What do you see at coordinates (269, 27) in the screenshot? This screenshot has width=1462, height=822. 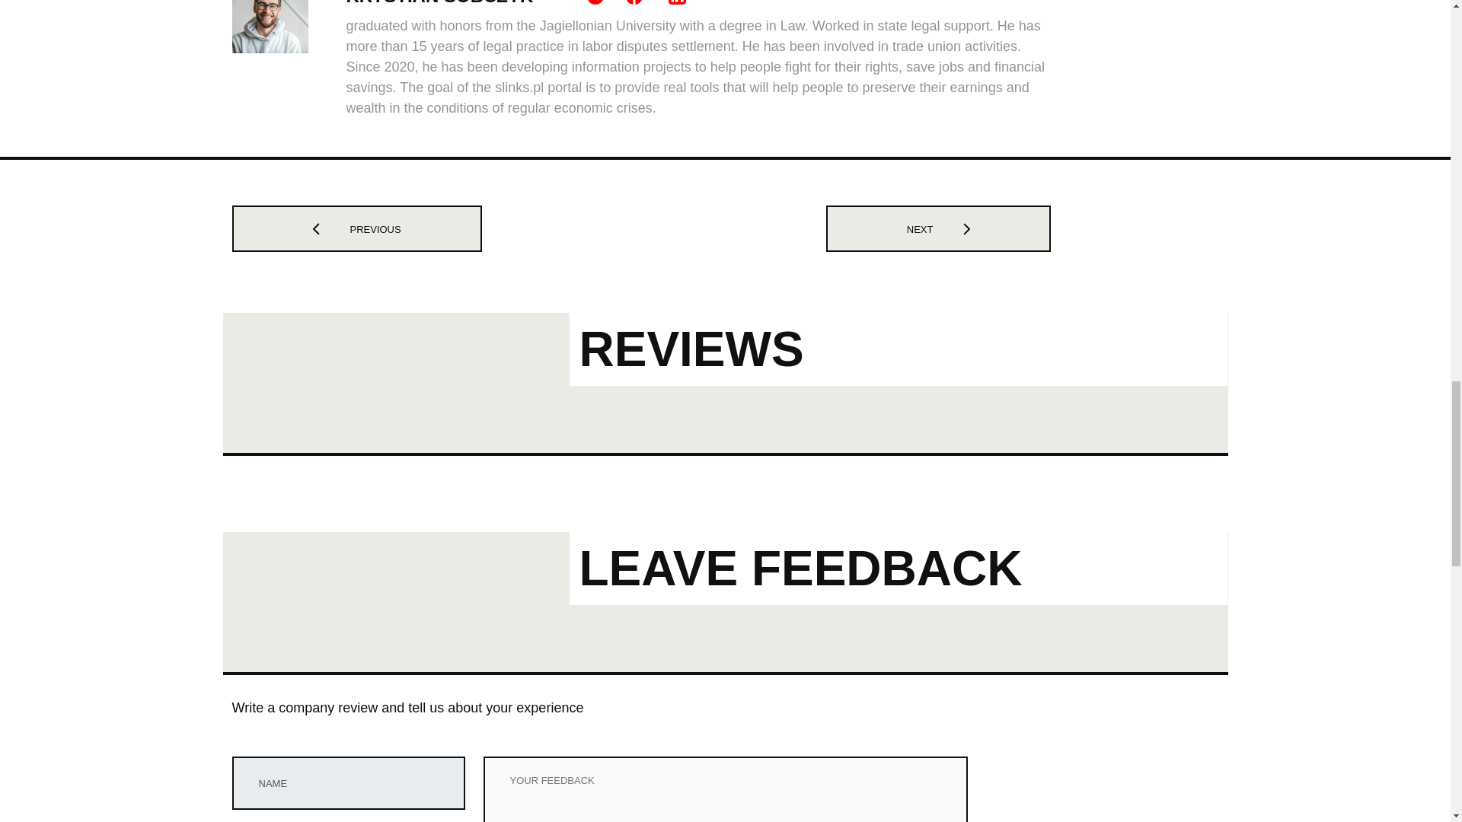 I see `author-image` at bounding box center [269, 27].